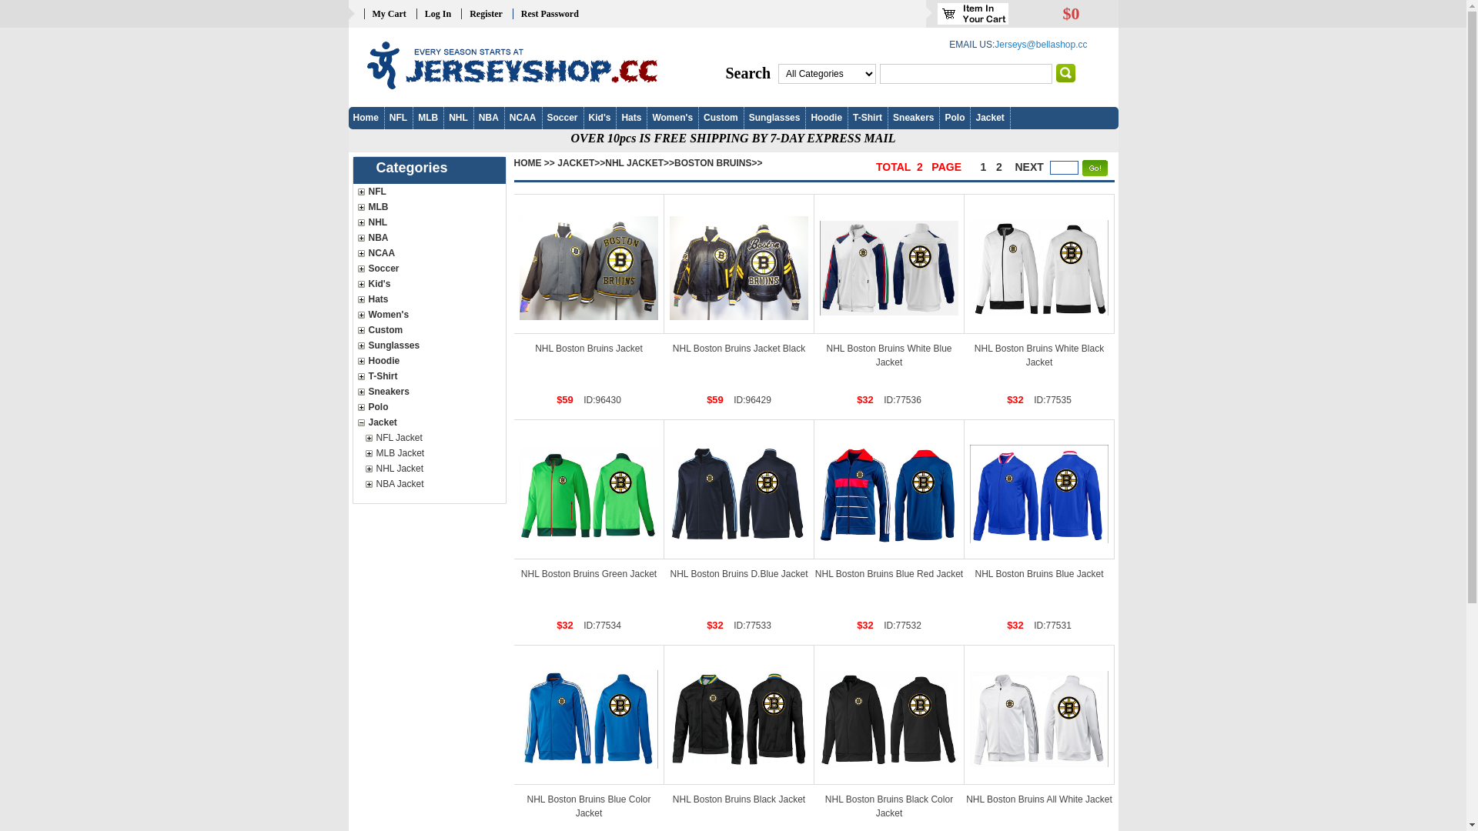 This screenshot has width=1478, height=831. Describe the element at coordinates (429, 407) in the screenshot. I see `Polo` at that location.